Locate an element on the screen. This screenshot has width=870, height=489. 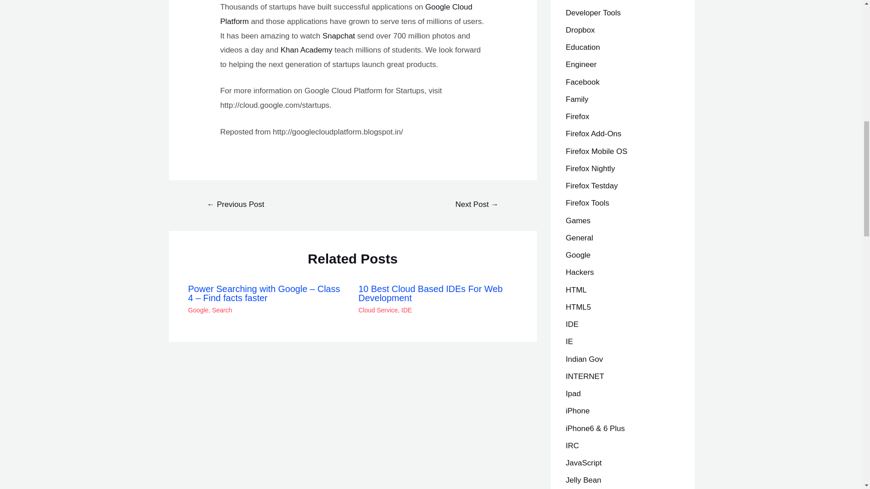
Apple says iPhone 6 pre-orders set new overnight record is located at coordinates (477, 206).